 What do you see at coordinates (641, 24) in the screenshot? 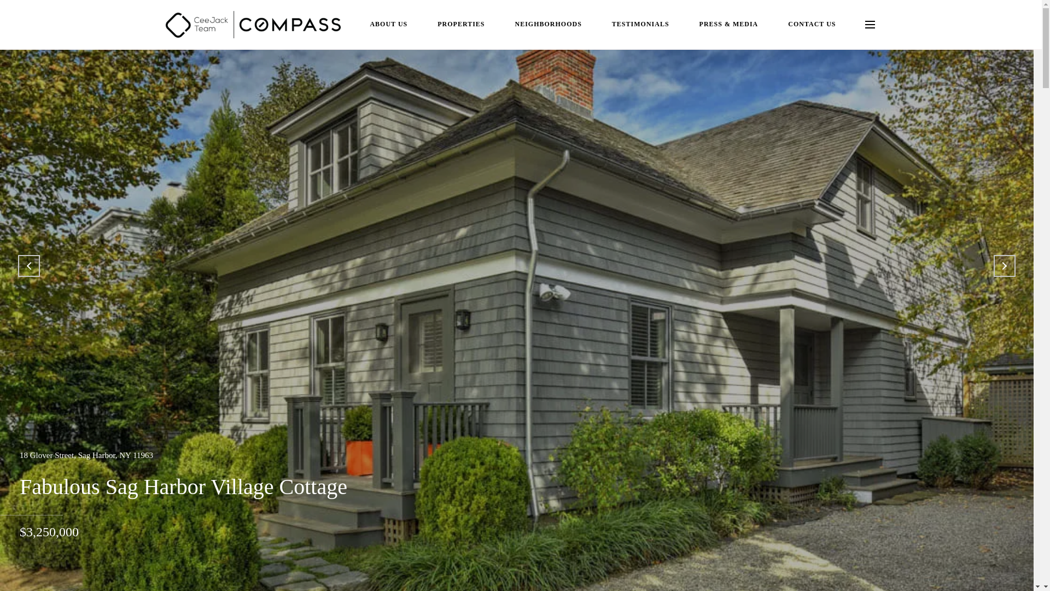
I see `TESTIMONIALS` at bounding box center [641, 24].